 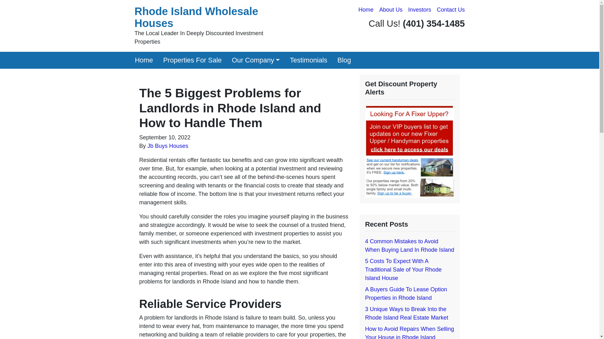 What do you see at coordinates (255, 60) in the screenshot?
I see `Our Company` at bounding box center [255, 60].